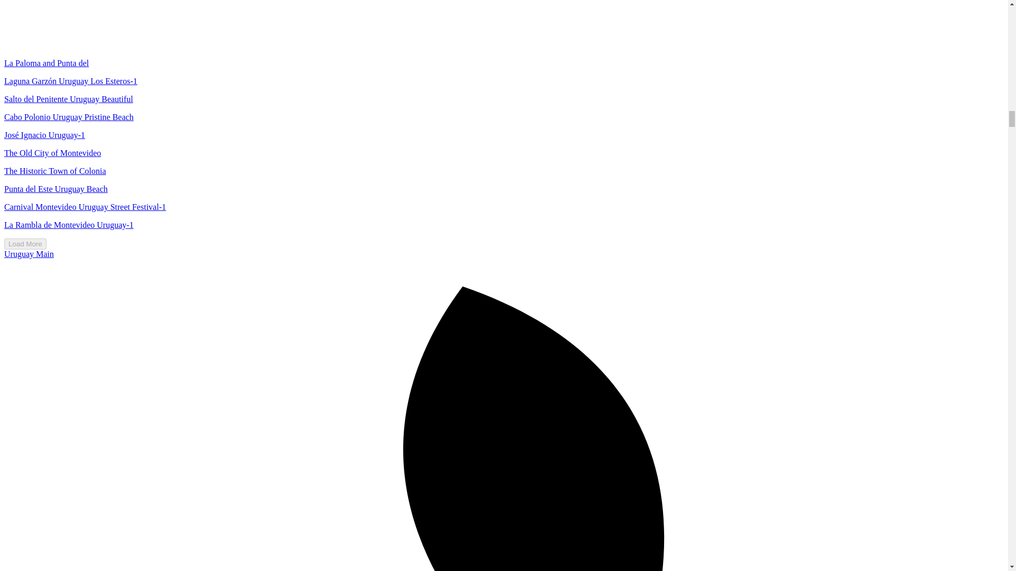 This screenshot has height=571, width=1016. What do you see at coordinates (25, 244) in the screenshot?
I see `Load More` at bounding box center [25, 244].